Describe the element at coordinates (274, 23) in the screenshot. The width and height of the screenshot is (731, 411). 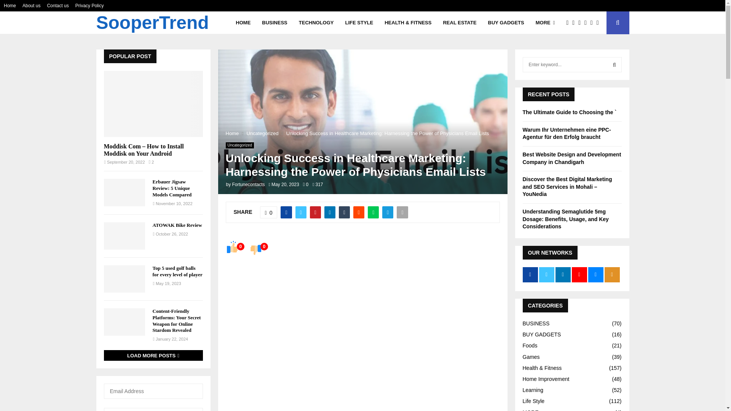
I see `BUSINESS` at that location.